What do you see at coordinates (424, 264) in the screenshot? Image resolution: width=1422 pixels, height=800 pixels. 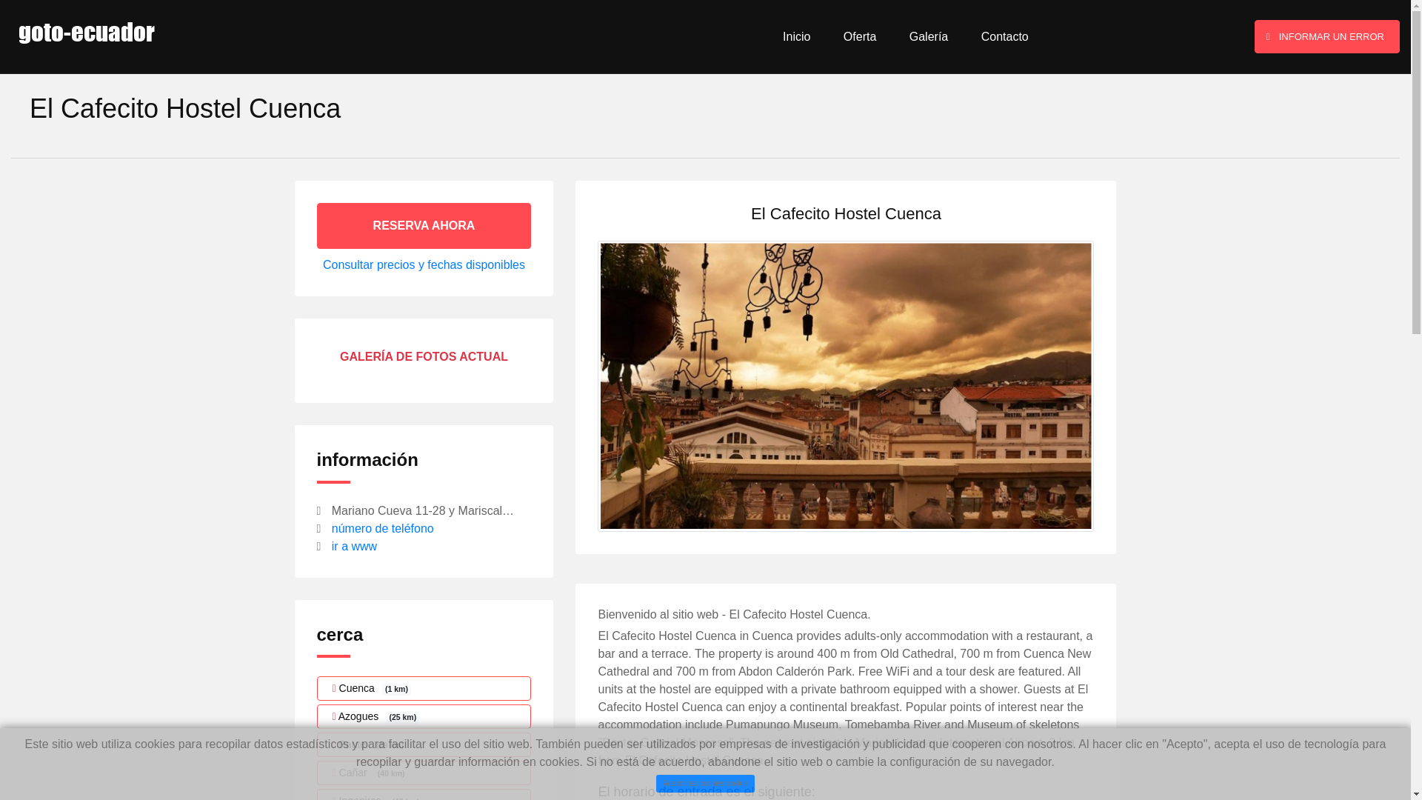 I see `Consultar precios y fechas disponibles` at bounding box center [424, 264].